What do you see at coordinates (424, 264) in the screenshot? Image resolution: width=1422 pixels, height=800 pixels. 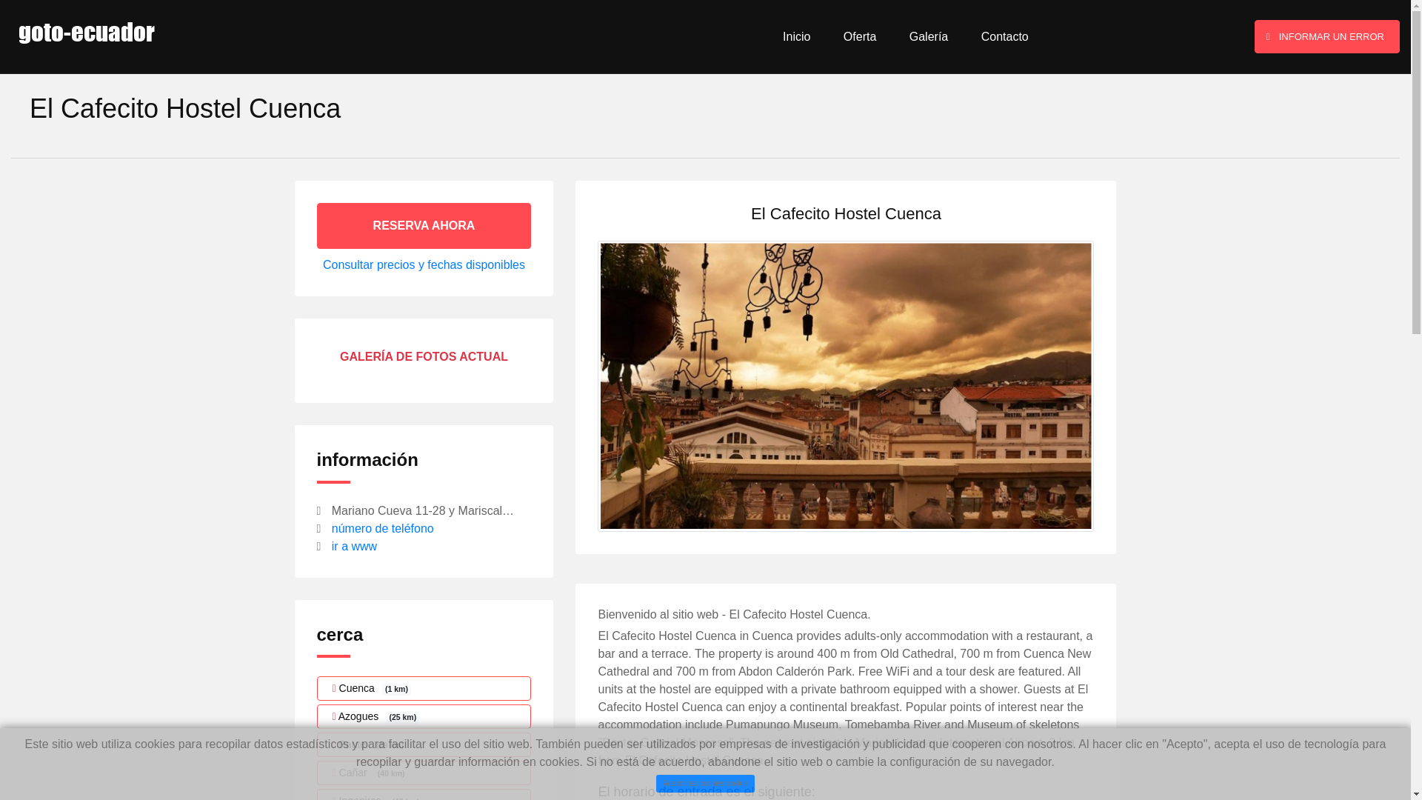 I see `Consultar precios y fechas disponibles` at bounding box center [424, 264].